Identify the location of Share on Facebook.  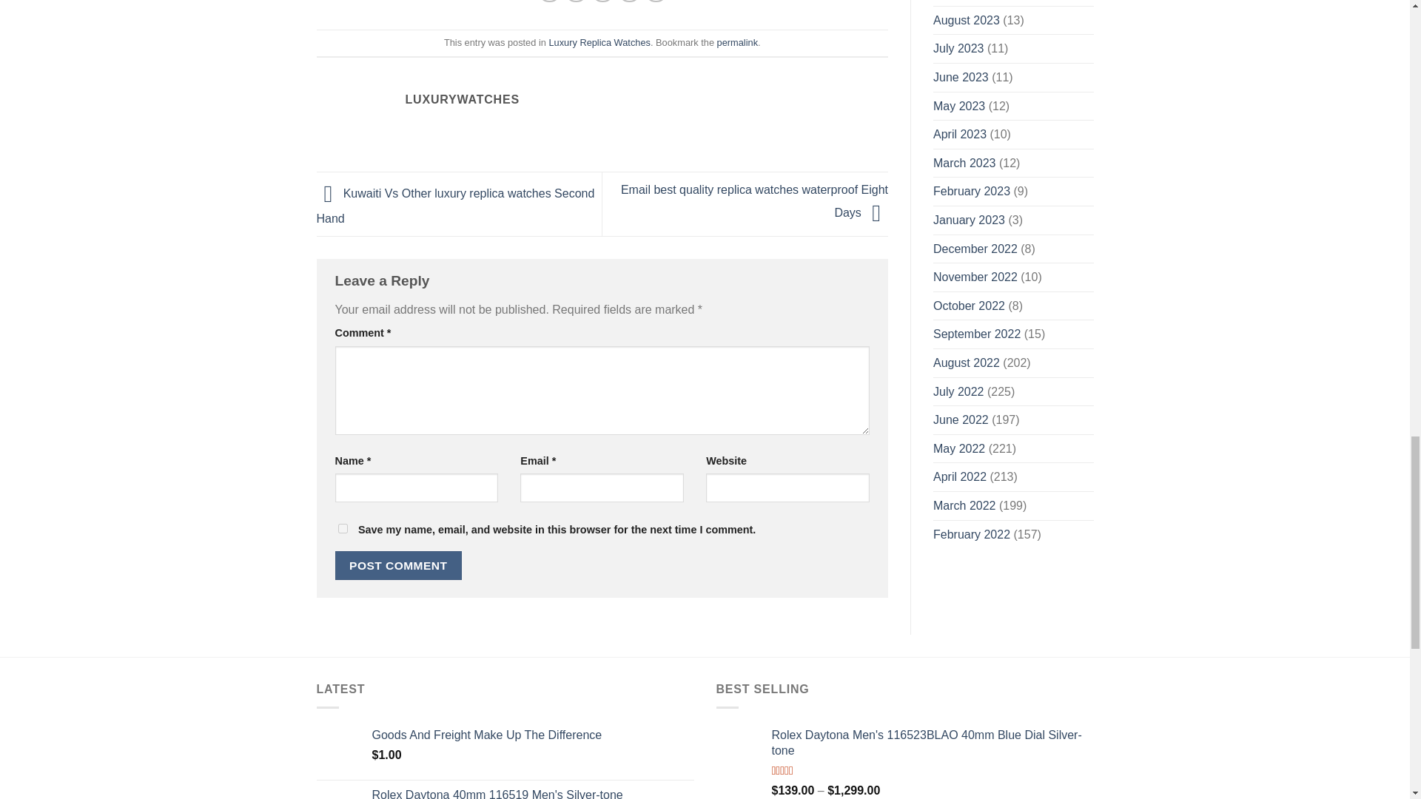
(549, 1).